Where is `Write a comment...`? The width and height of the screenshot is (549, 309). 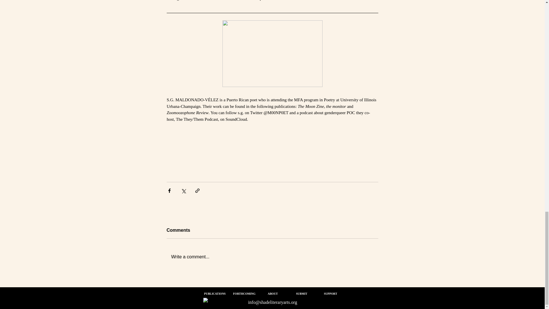
Write a comment... is located at coordinates (272, 257).